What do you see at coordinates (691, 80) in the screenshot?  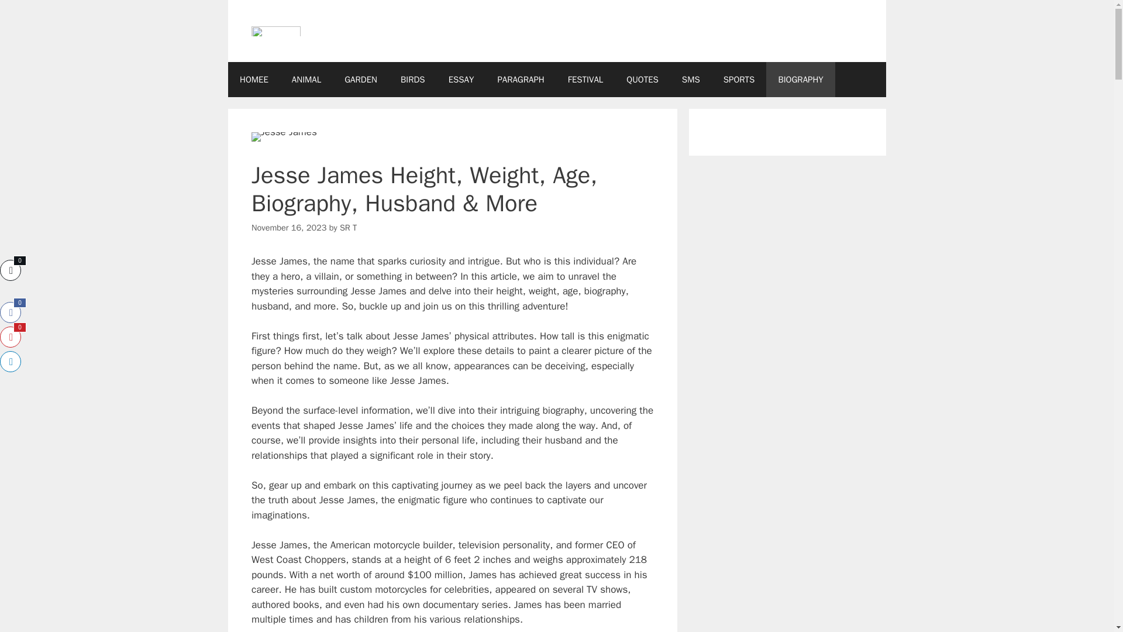 I see `SMS` at bounding box center [691, 80].